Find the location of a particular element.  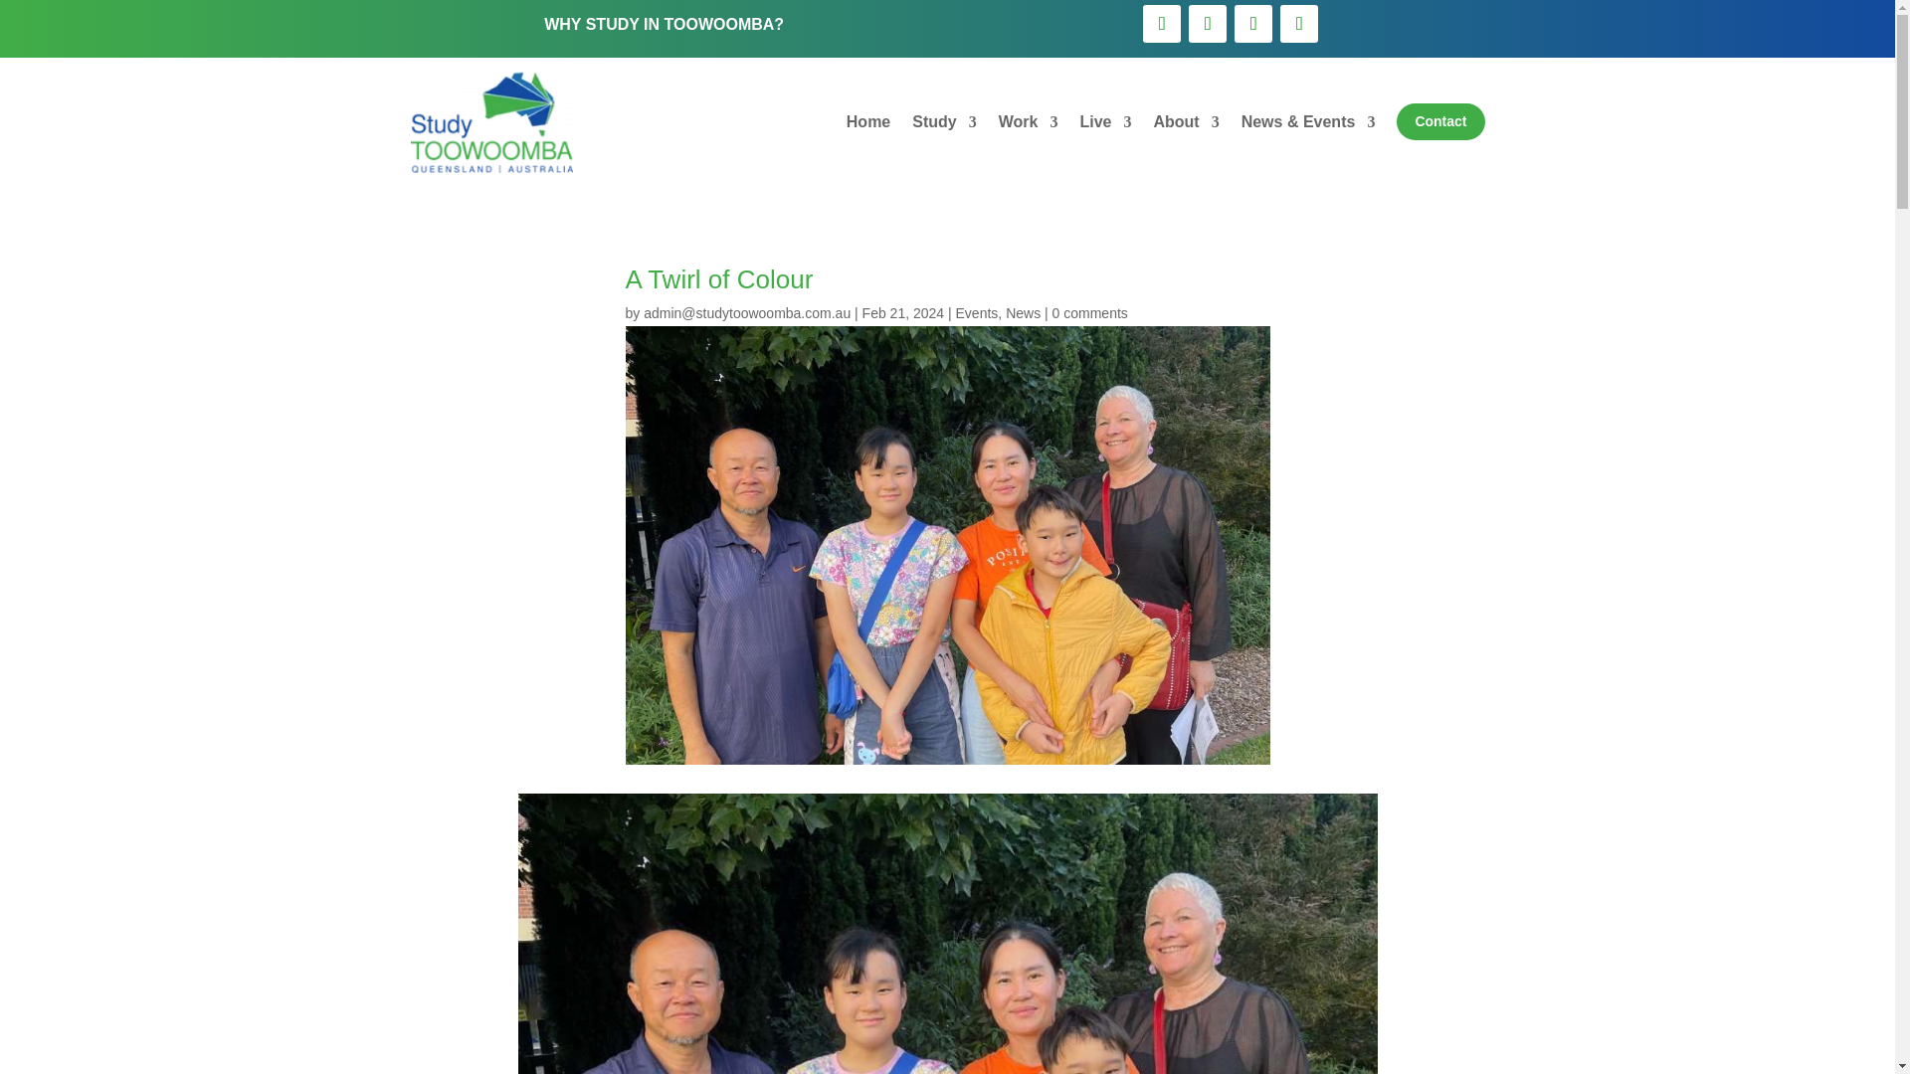

Home is located at coordinates (867, 121).